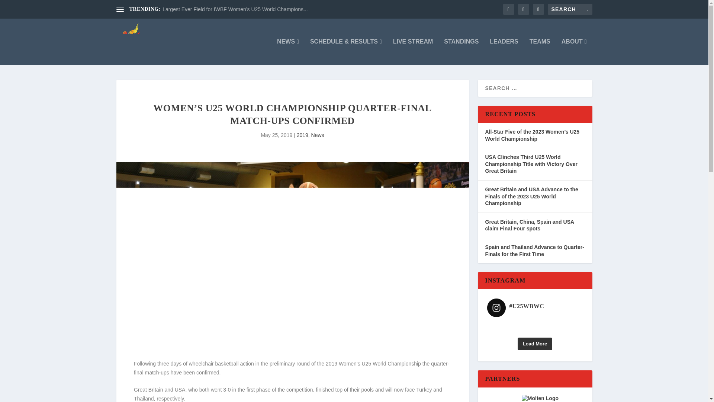 The width and height of the screenshot is (714, 402). Describe the element at coordinates (461, 51) in the screenshot. I see `STANDINGS` at that location.